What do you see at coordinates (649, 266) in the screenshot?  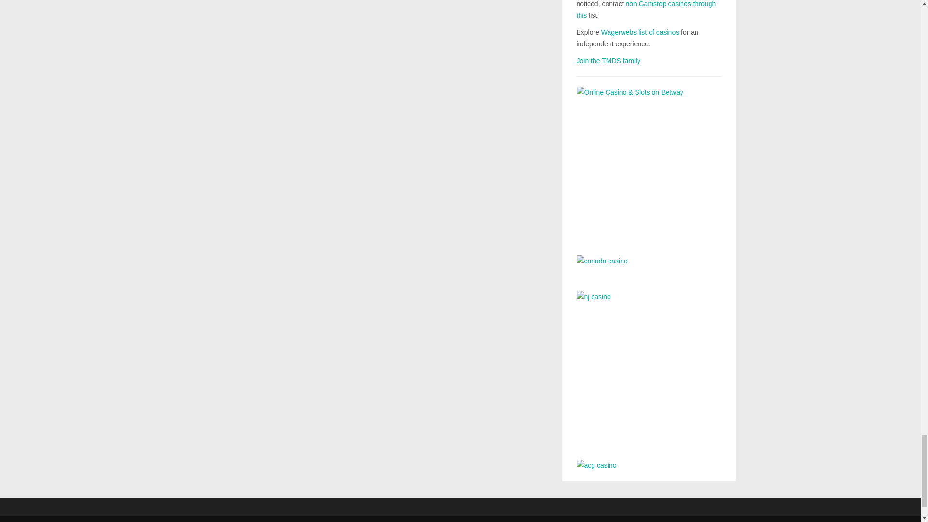 I see `canada casino` at bounding box center [649, 266].